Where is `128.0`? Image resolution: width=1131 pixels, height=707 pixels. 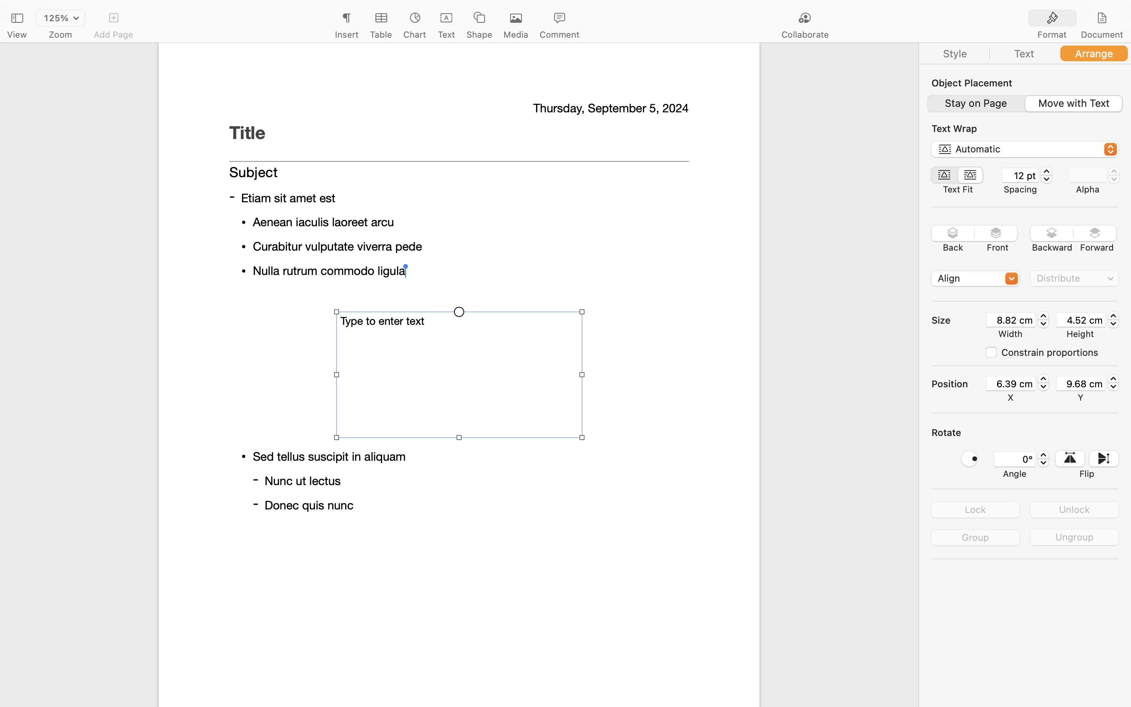
128.0 is located at coordinates (1113, 320).